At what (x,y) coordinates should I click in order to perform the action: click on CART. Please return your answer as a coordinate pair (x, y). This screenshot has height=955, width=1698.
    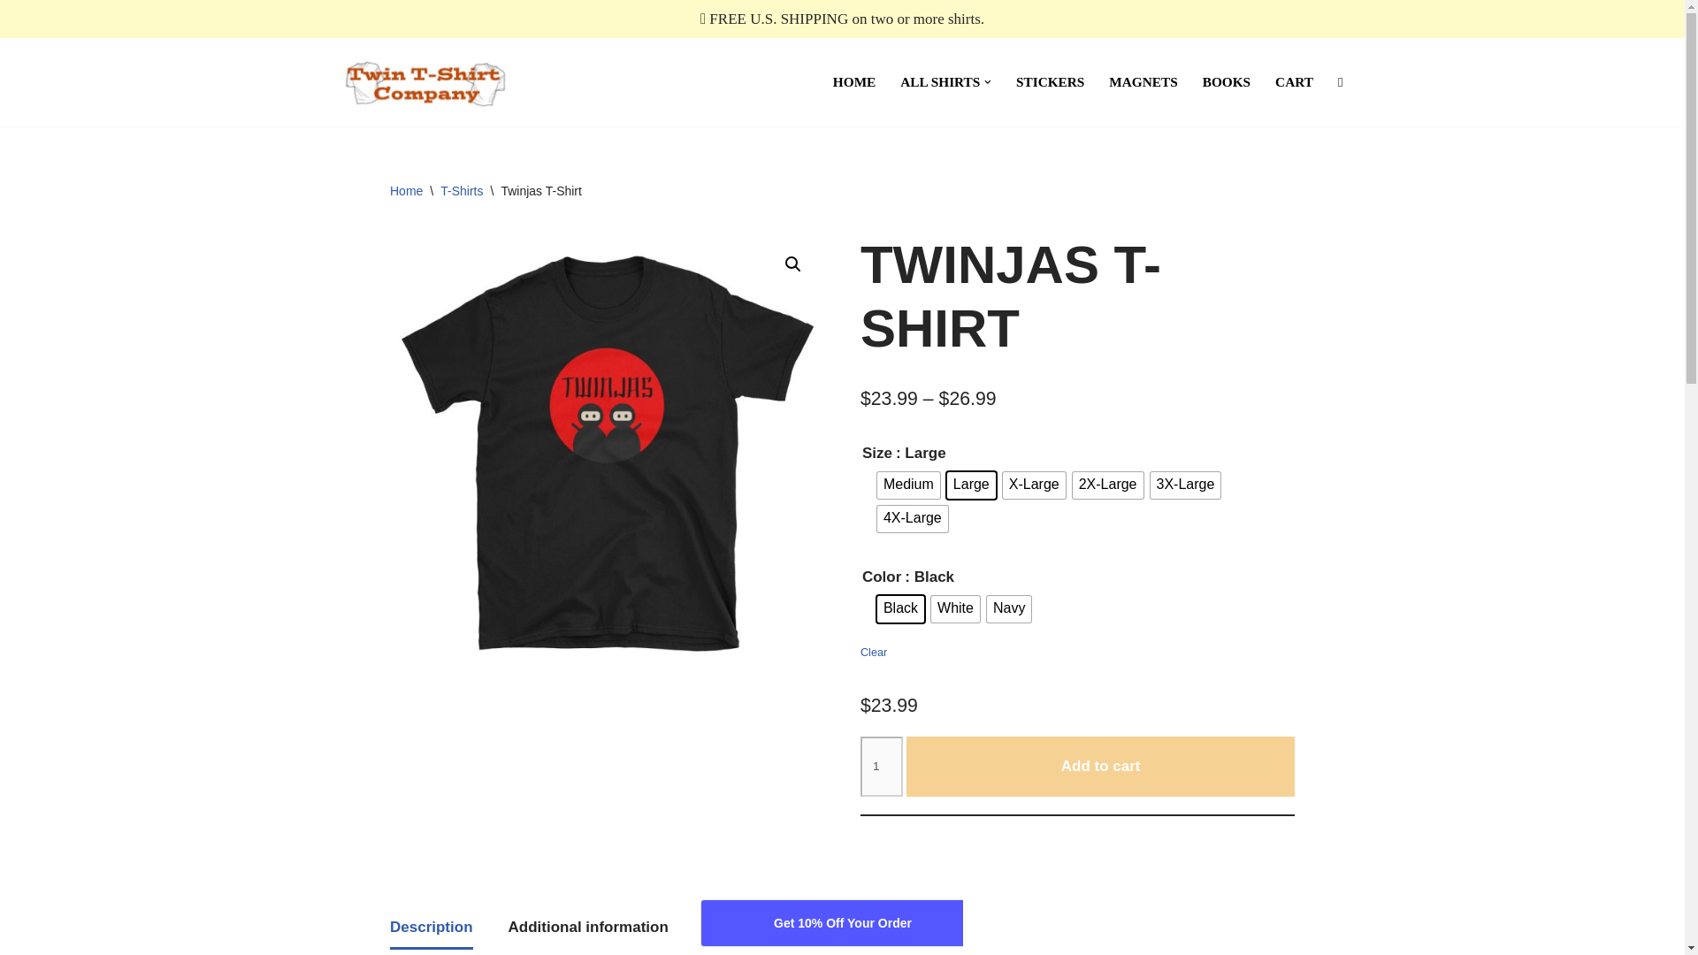
    Looking at the image, I should click on (1293, 81).